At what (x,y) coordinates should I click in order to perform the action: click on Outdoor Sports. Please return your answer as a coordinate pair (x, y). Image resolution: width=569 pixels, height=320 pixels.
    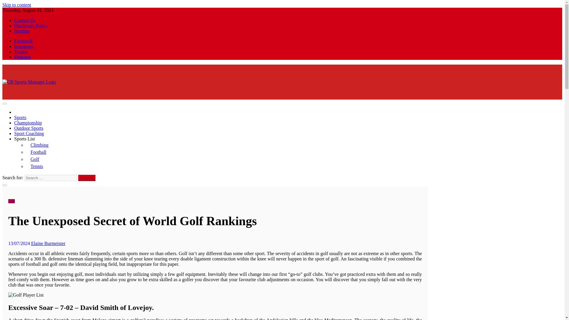
    Looking at the image, I should click on (28, 128).